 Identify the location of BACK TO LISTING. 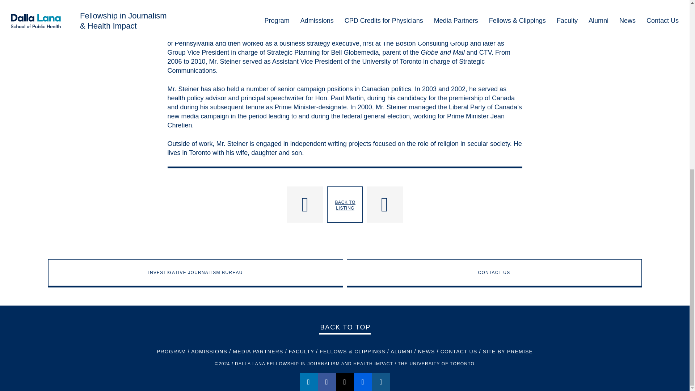
(345, 204).